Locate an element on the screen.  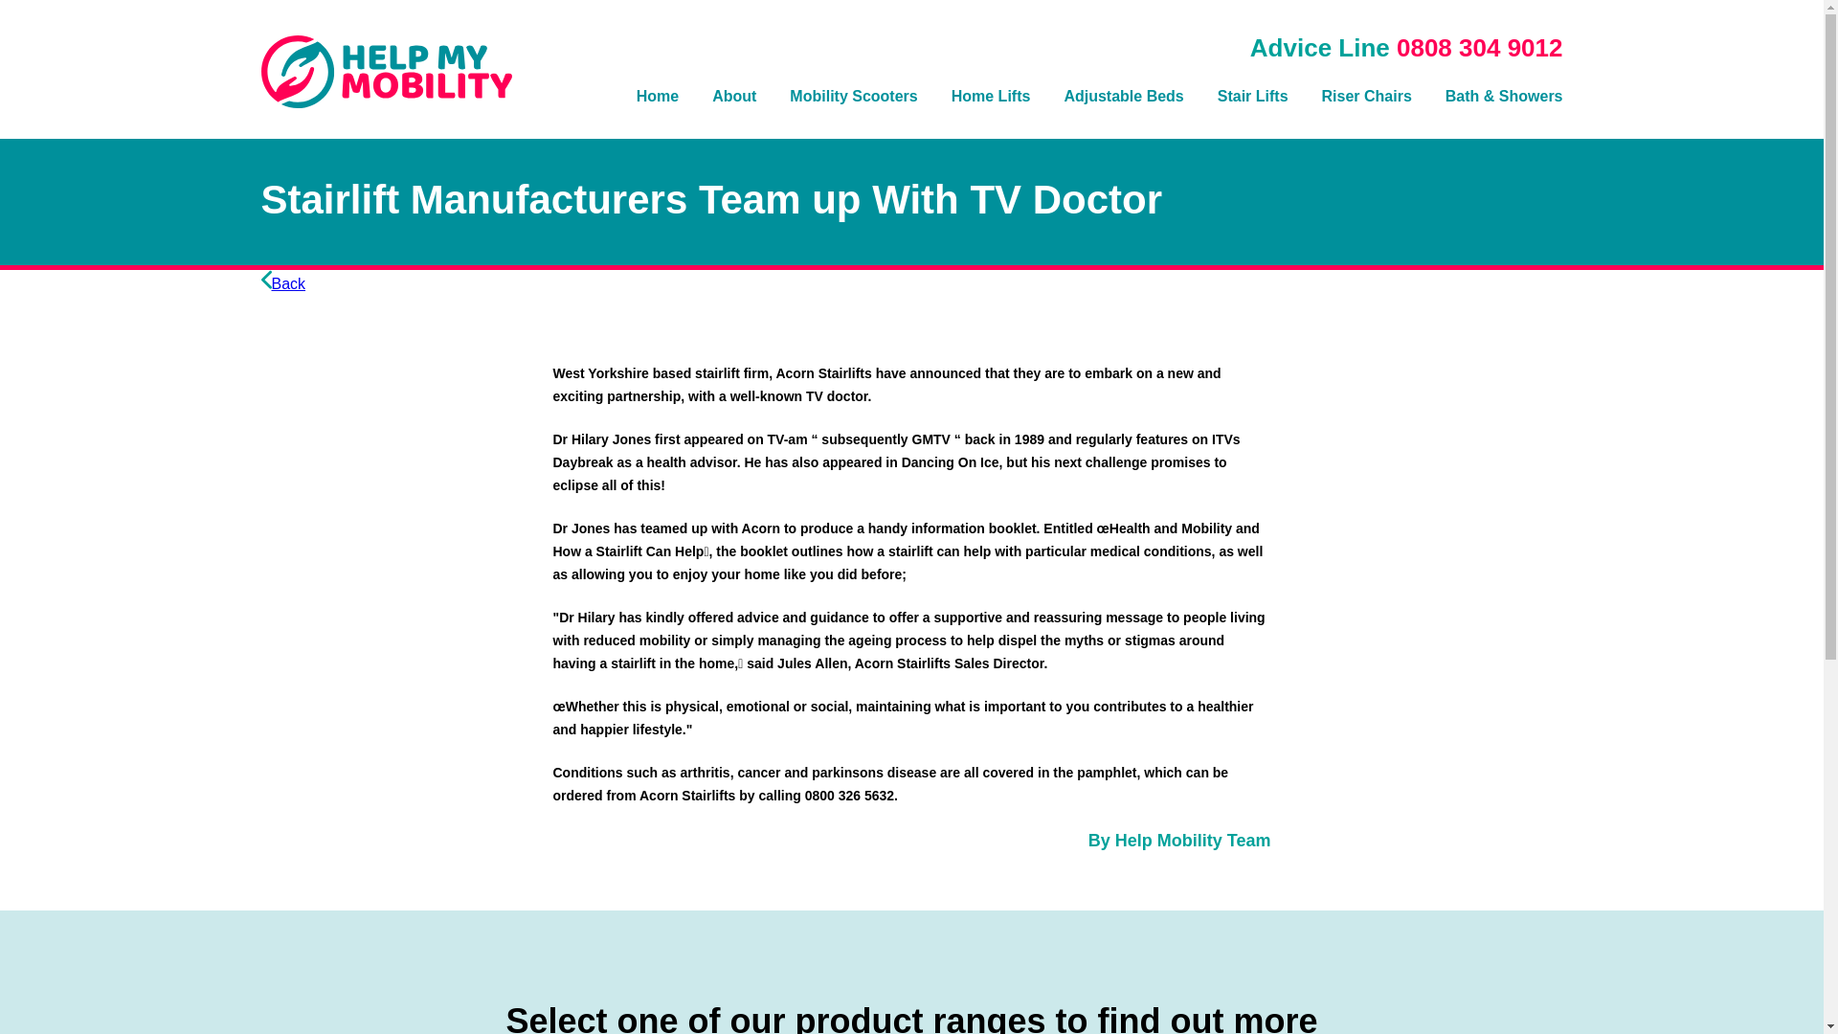
Back is located at coordinates (282, 283).